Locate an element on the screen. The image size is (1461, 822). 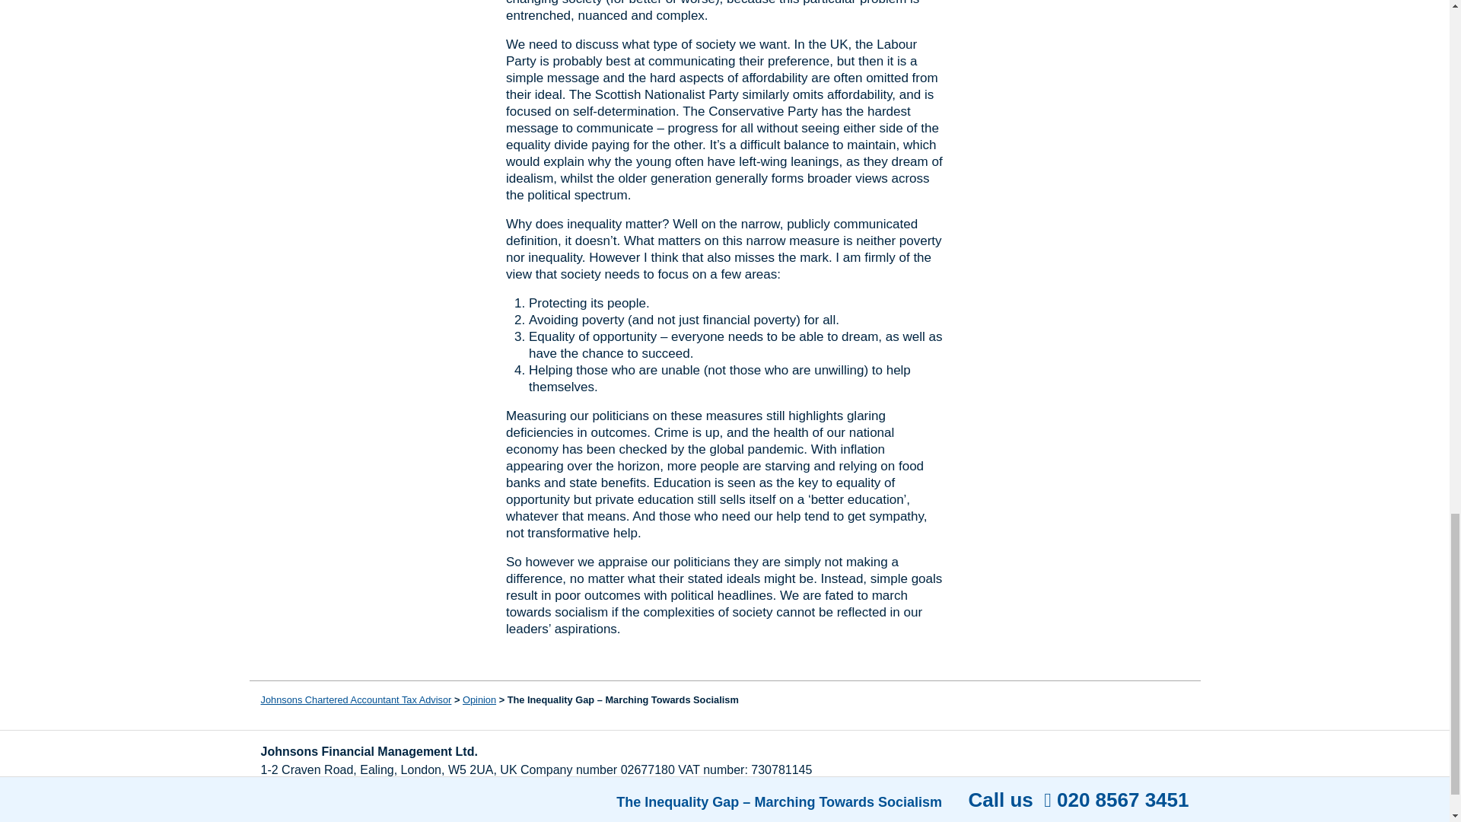
Privacy Policy is located at coordinates (428, 800).